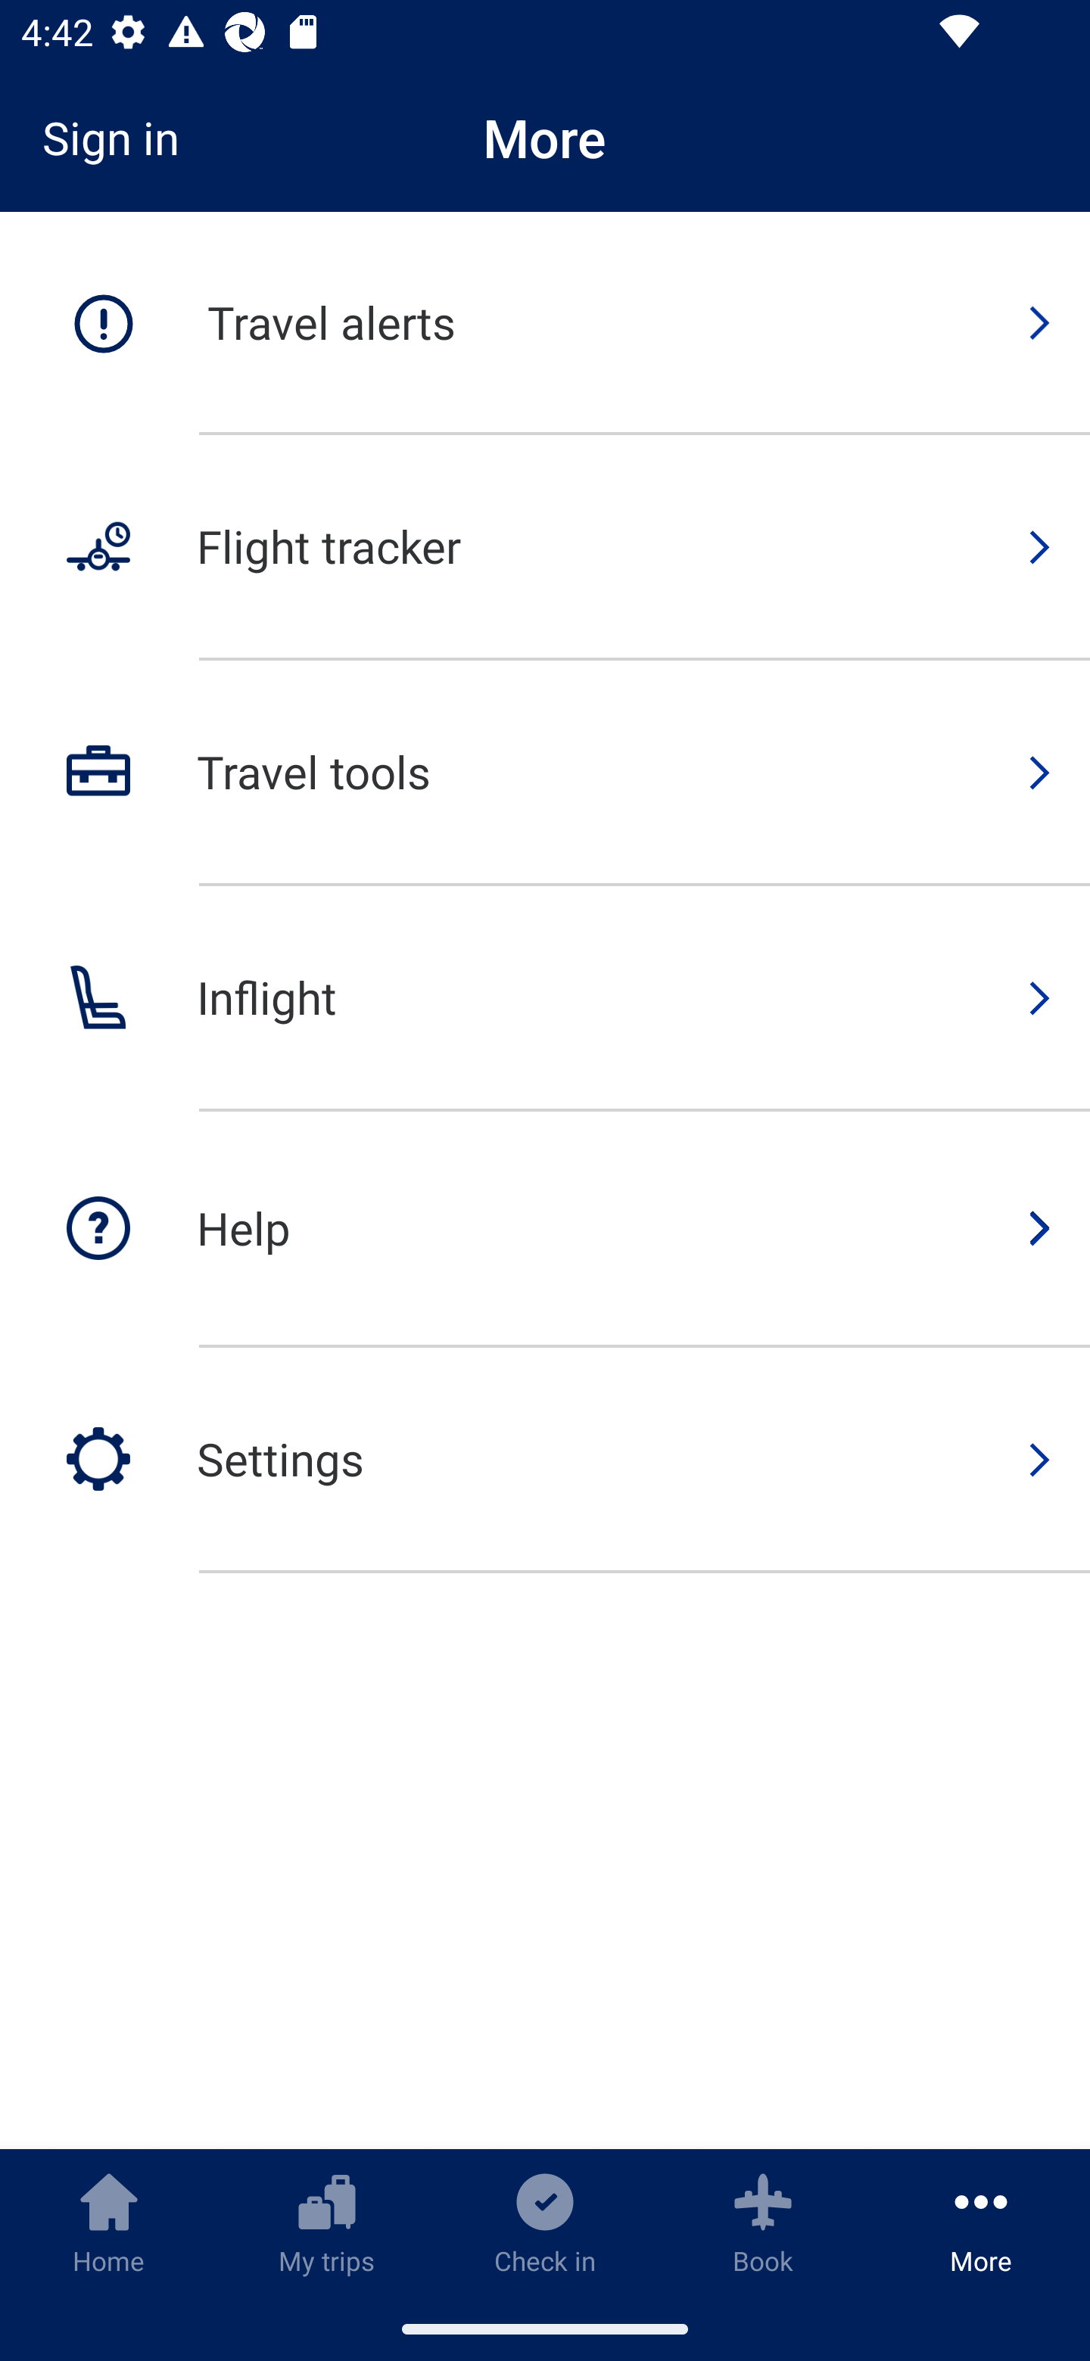  What do you see at coordinates (545, 999) in the screenshot?
I see `Inflight` at bounding box center [545, 999].